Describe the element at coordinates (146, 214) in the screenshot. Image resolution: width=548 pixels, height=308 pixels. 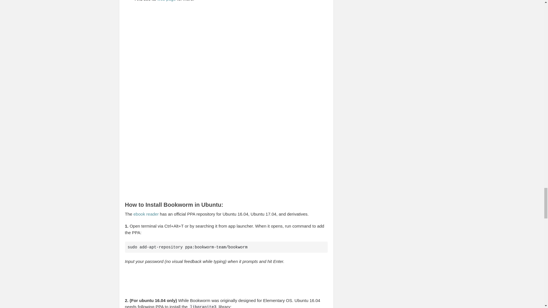
I see `ebook reader` at that location.